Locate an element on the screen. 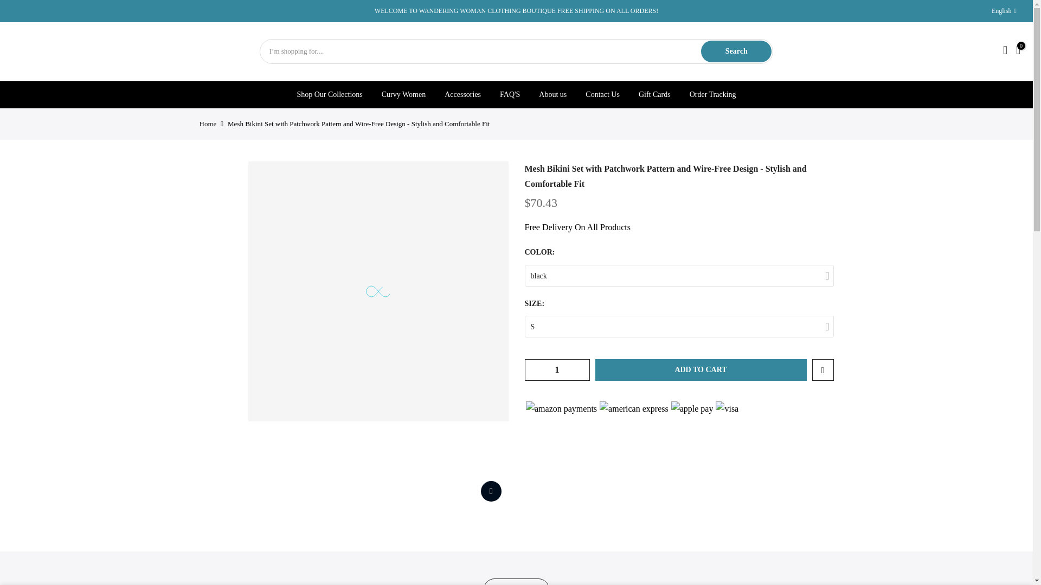  ADD TO CART is located at coordinates (701, 370).